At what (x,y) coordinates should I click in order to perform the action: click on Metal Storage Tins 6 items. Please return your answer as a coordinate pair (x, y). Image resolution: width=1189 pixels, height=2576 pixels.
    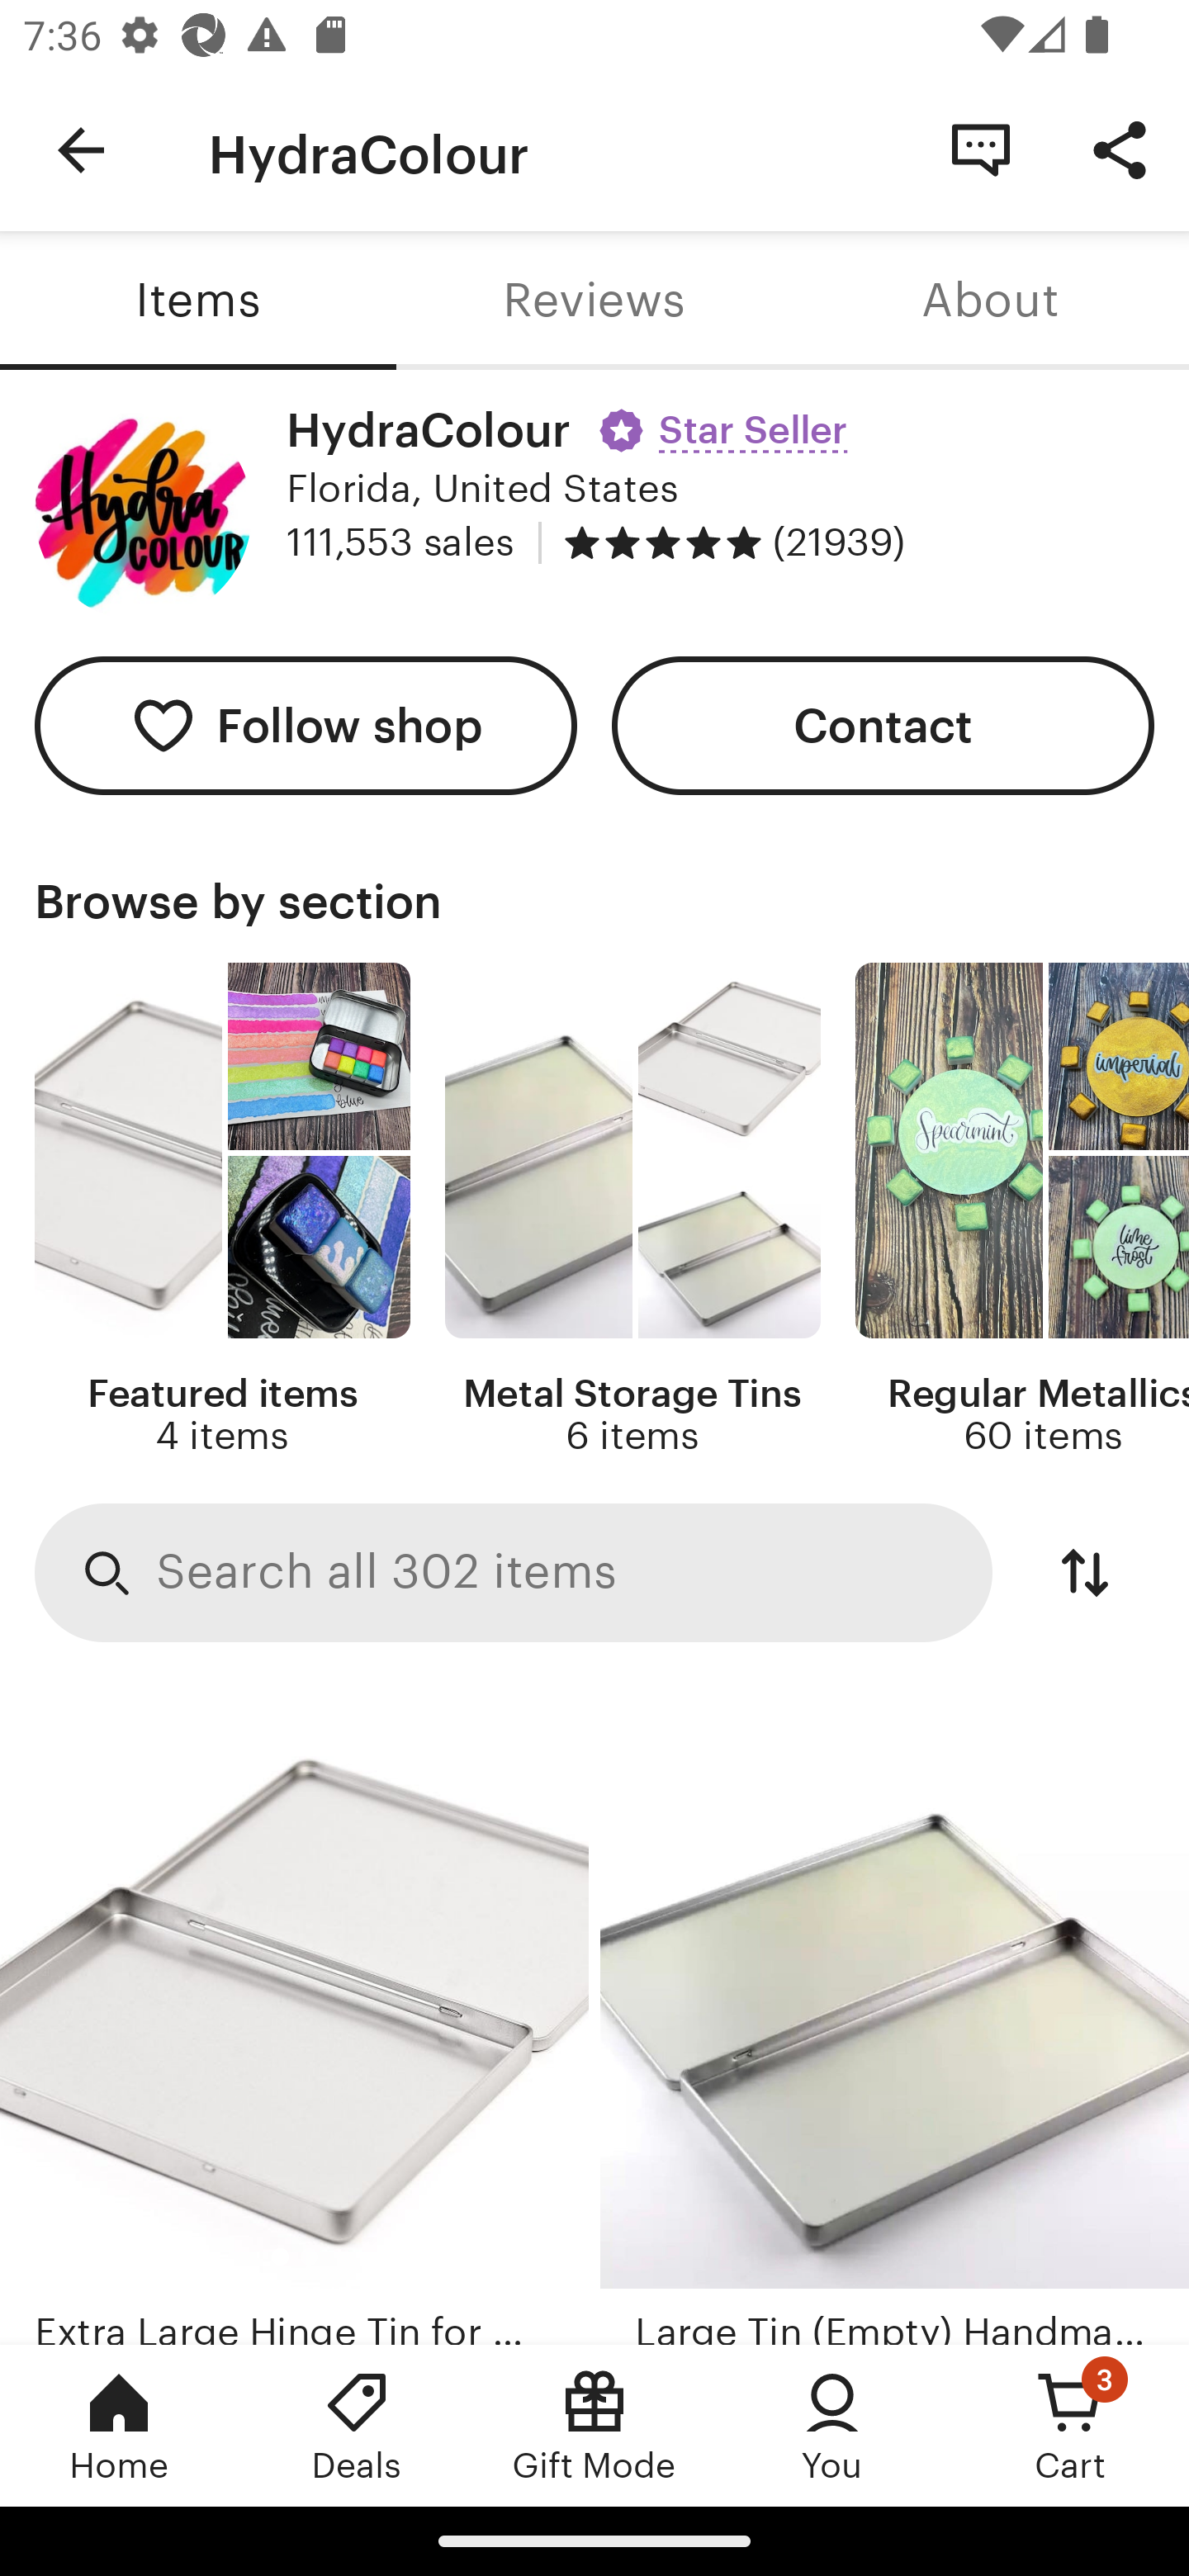
    Looking at the image, I should click on (632, 1210).